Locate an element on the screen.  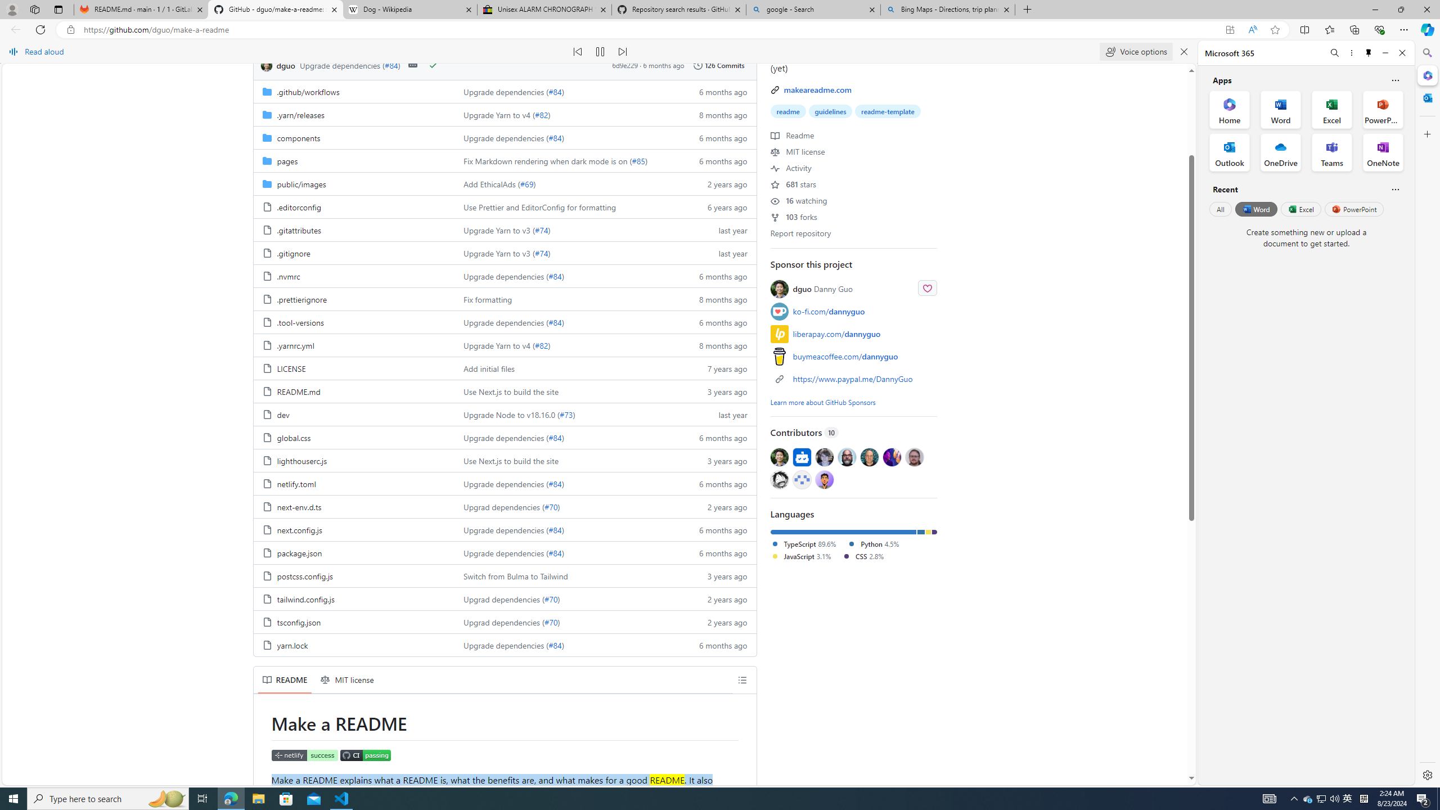
Python4.5% is located at coordinates (877, 544).